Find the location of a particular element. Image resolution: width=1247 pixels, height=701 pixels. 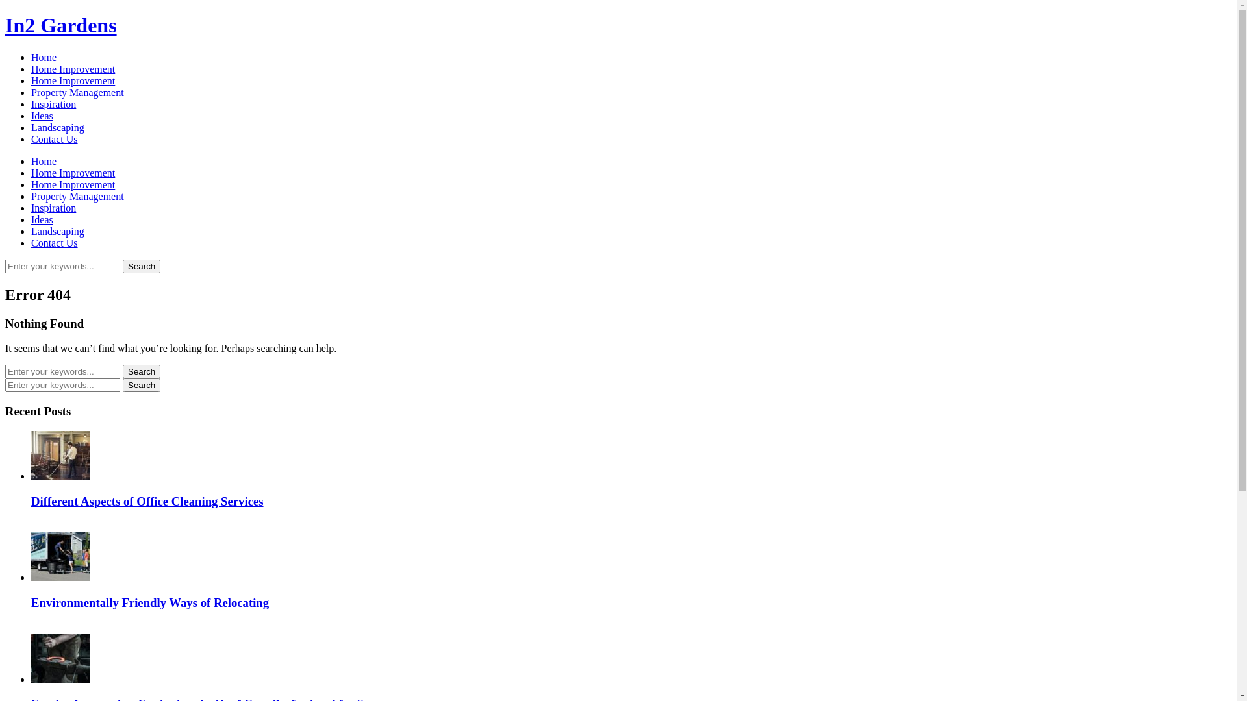

Ideas is located at coordinates (42, 219).